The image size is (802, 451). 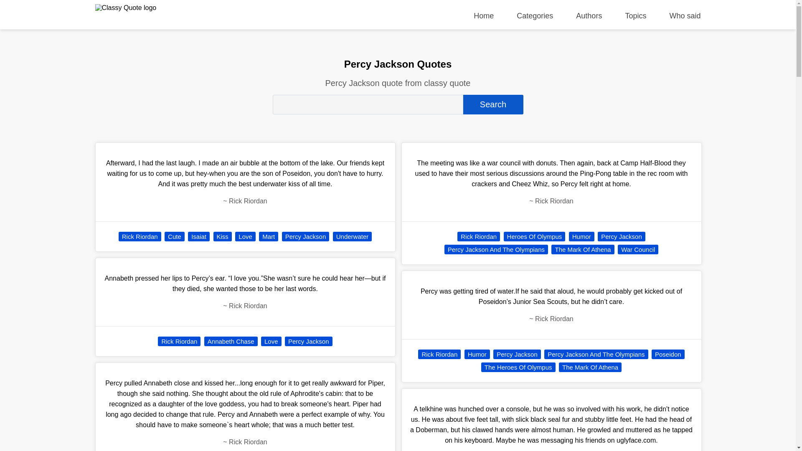 I want to click on Mart, so click(x=269, y=236).